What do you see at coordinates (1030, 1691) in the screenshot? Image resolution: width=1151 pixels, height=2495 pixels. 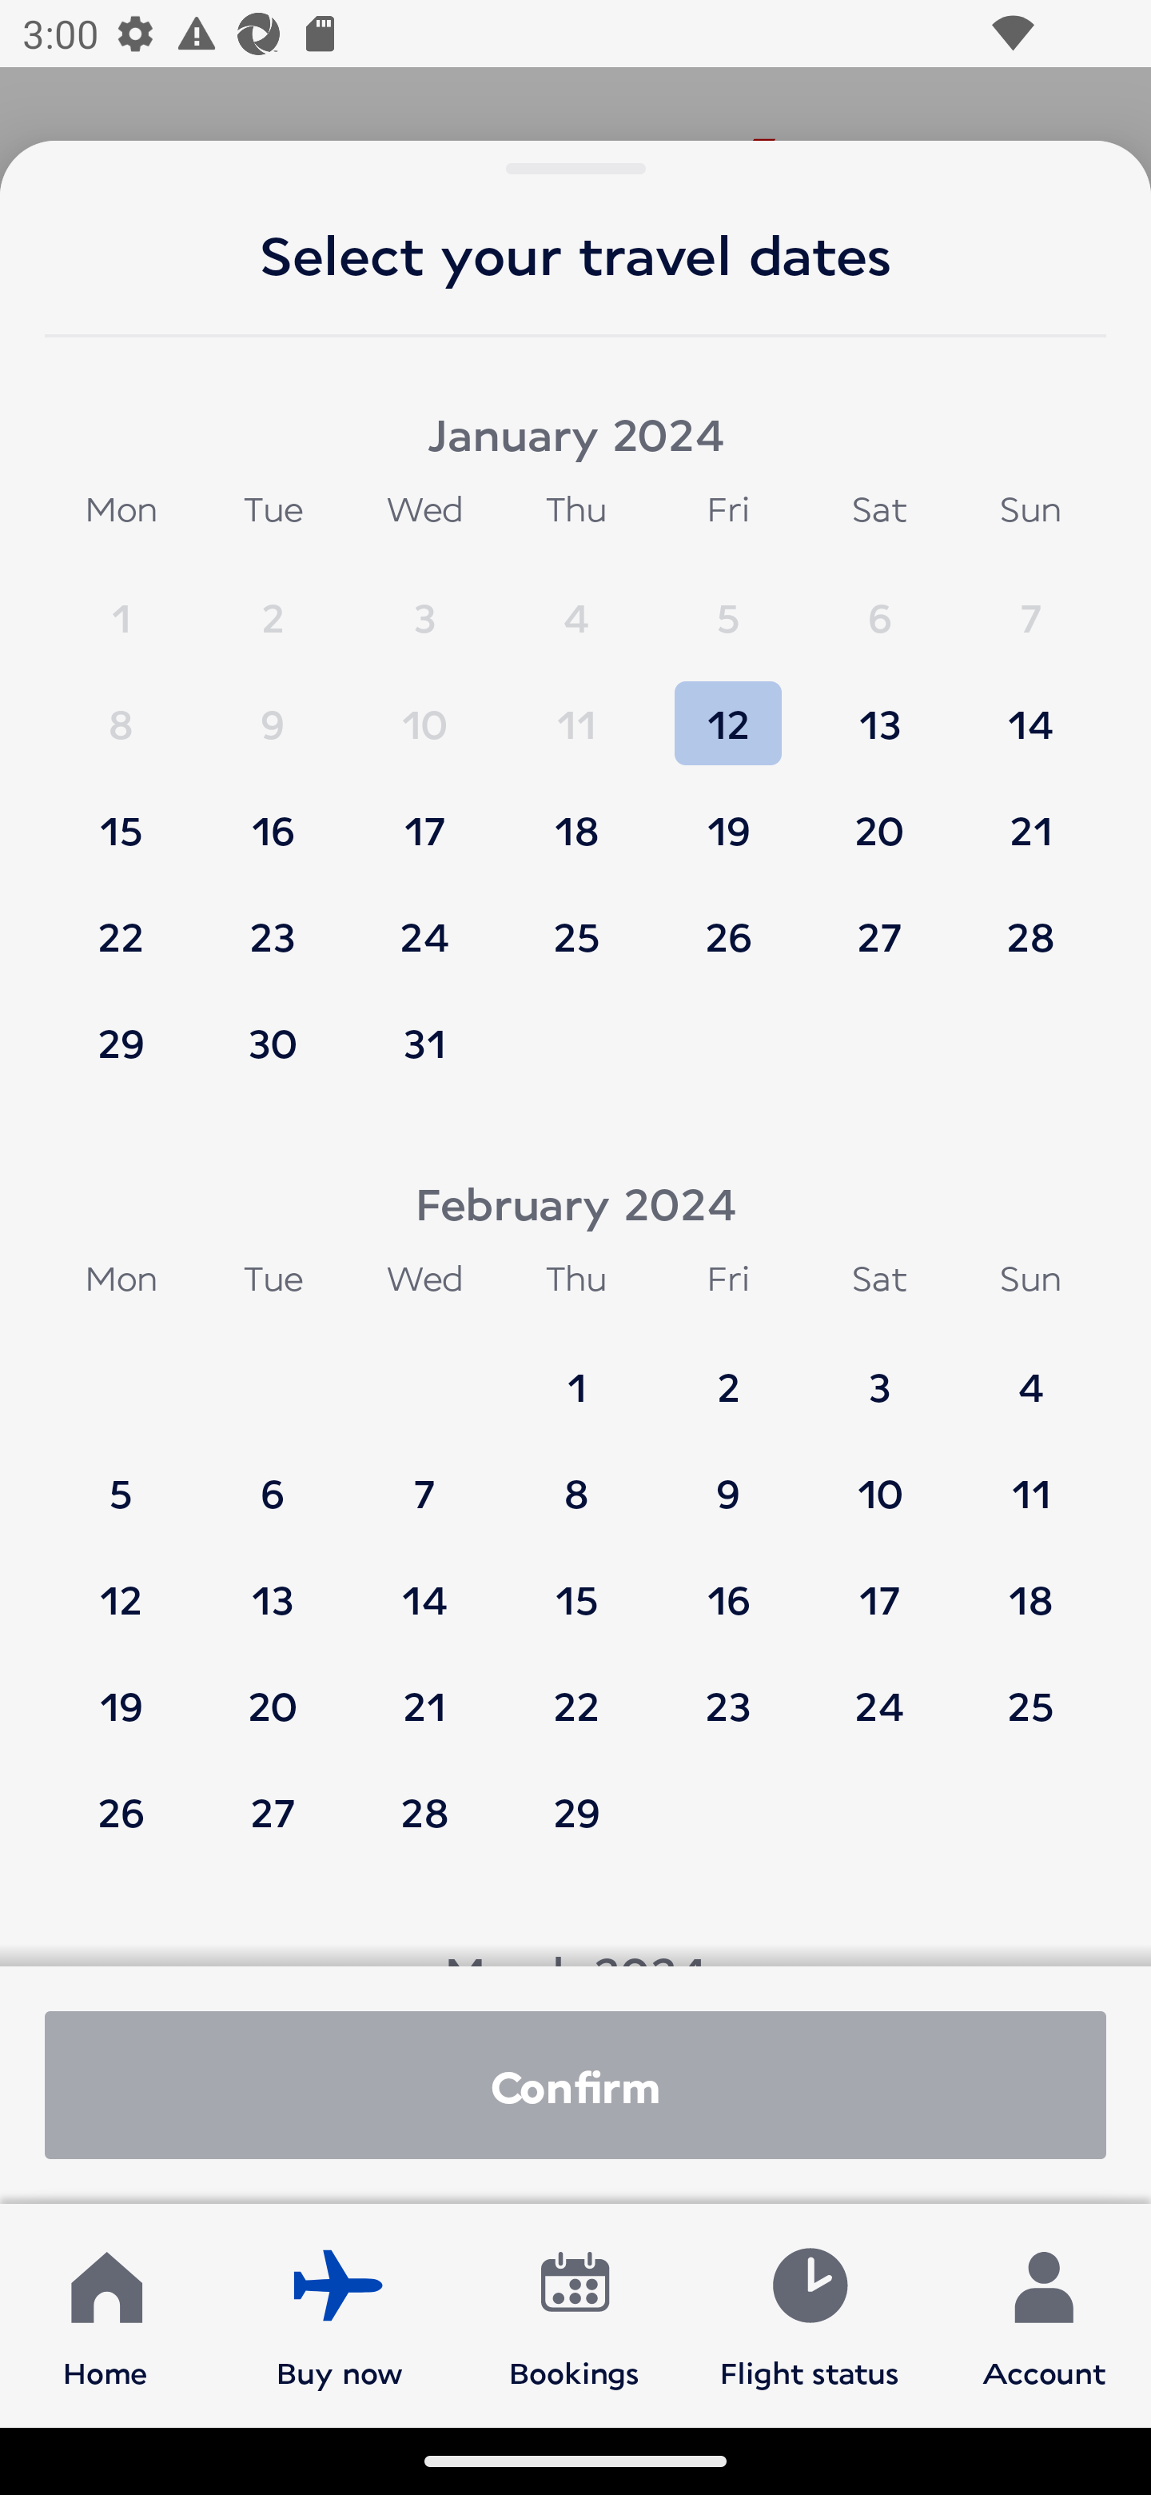 I see `25` at bounding box center [1030, 1691].